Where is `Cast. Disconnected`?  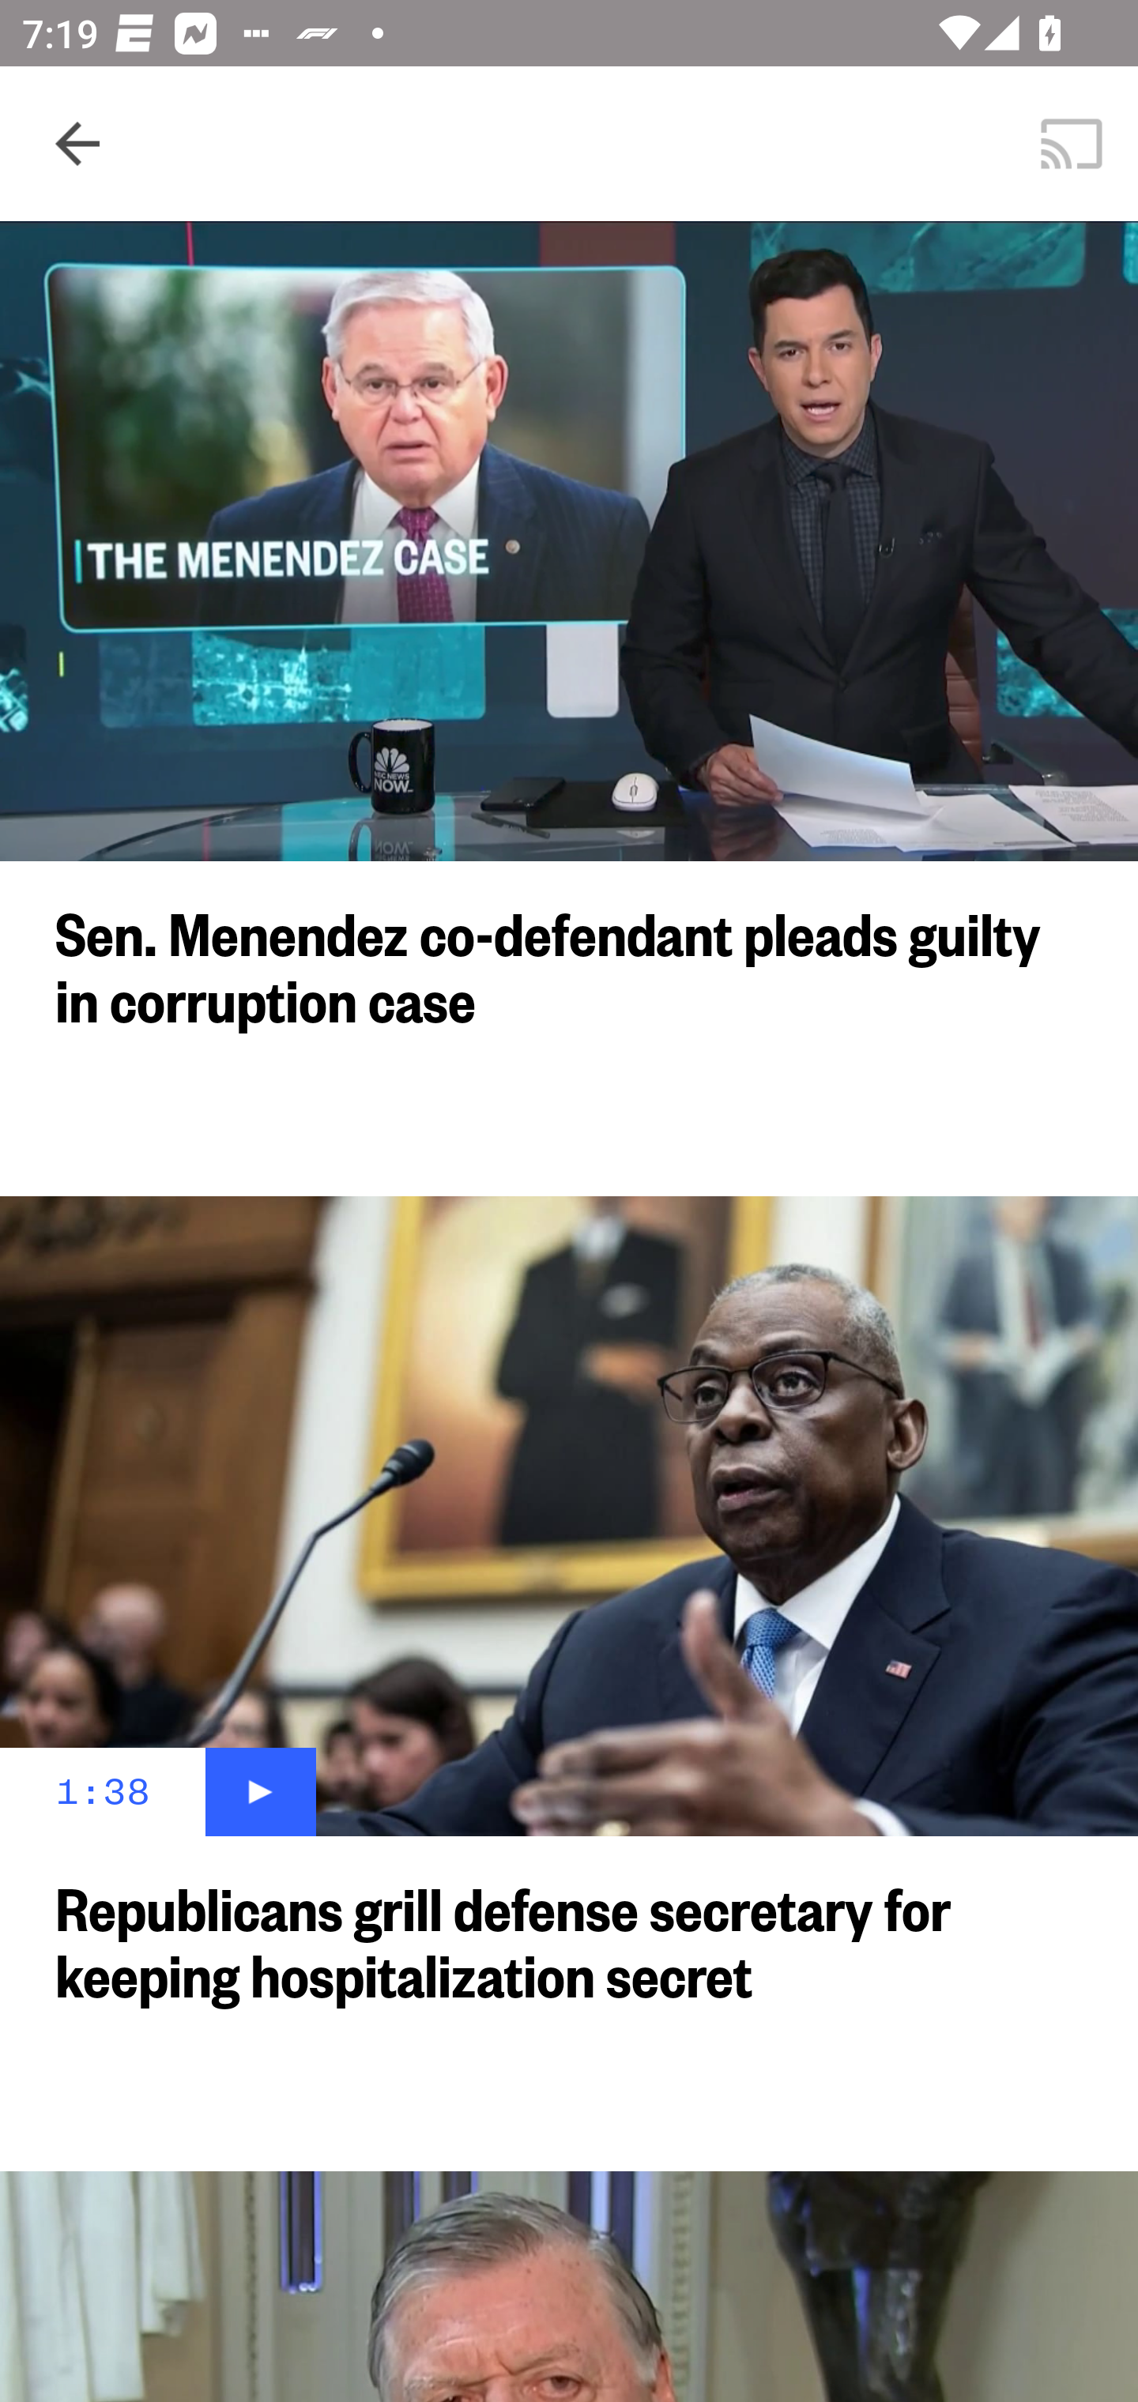 Cast. Disconnected is located at coordinates (1072, 144).